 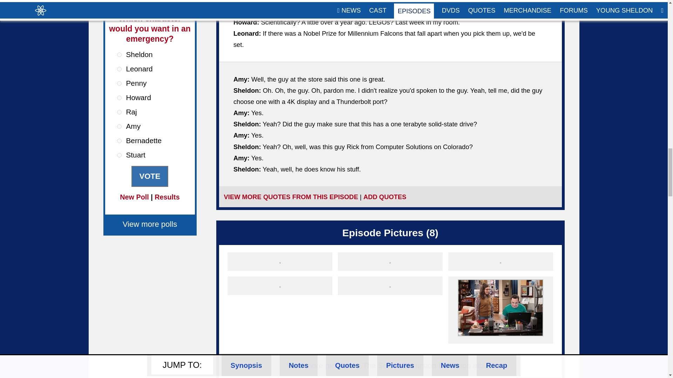 What do you see at coordinates (119, 127) in the screenshot?
I see `6` at bounding box center [119, 127].